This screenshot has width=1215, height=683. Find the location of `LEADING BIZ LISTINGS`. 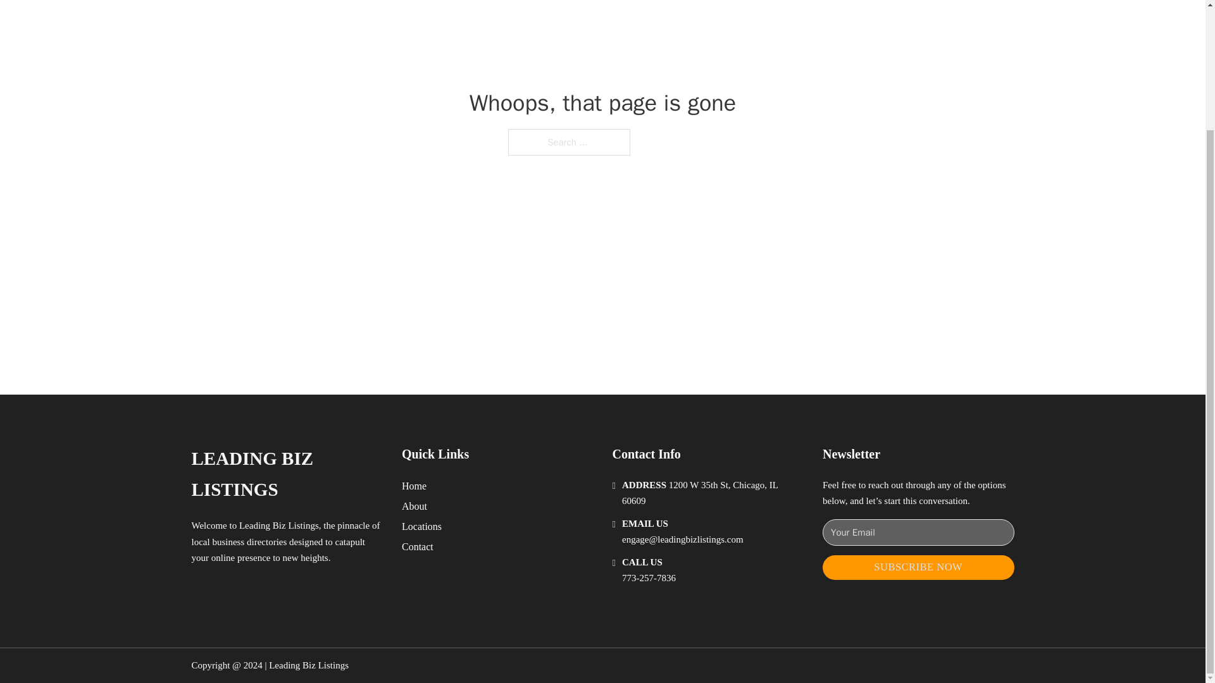

LEADING BIZ LISTINGS is located at coordinates (286, 474).